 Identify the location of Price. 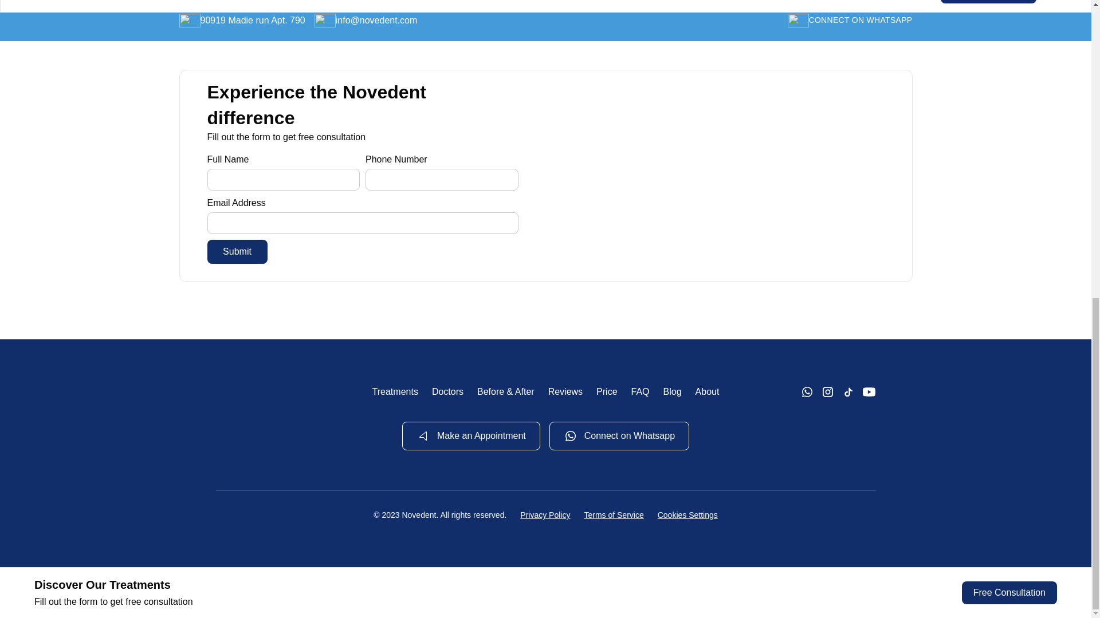
(606, 391).